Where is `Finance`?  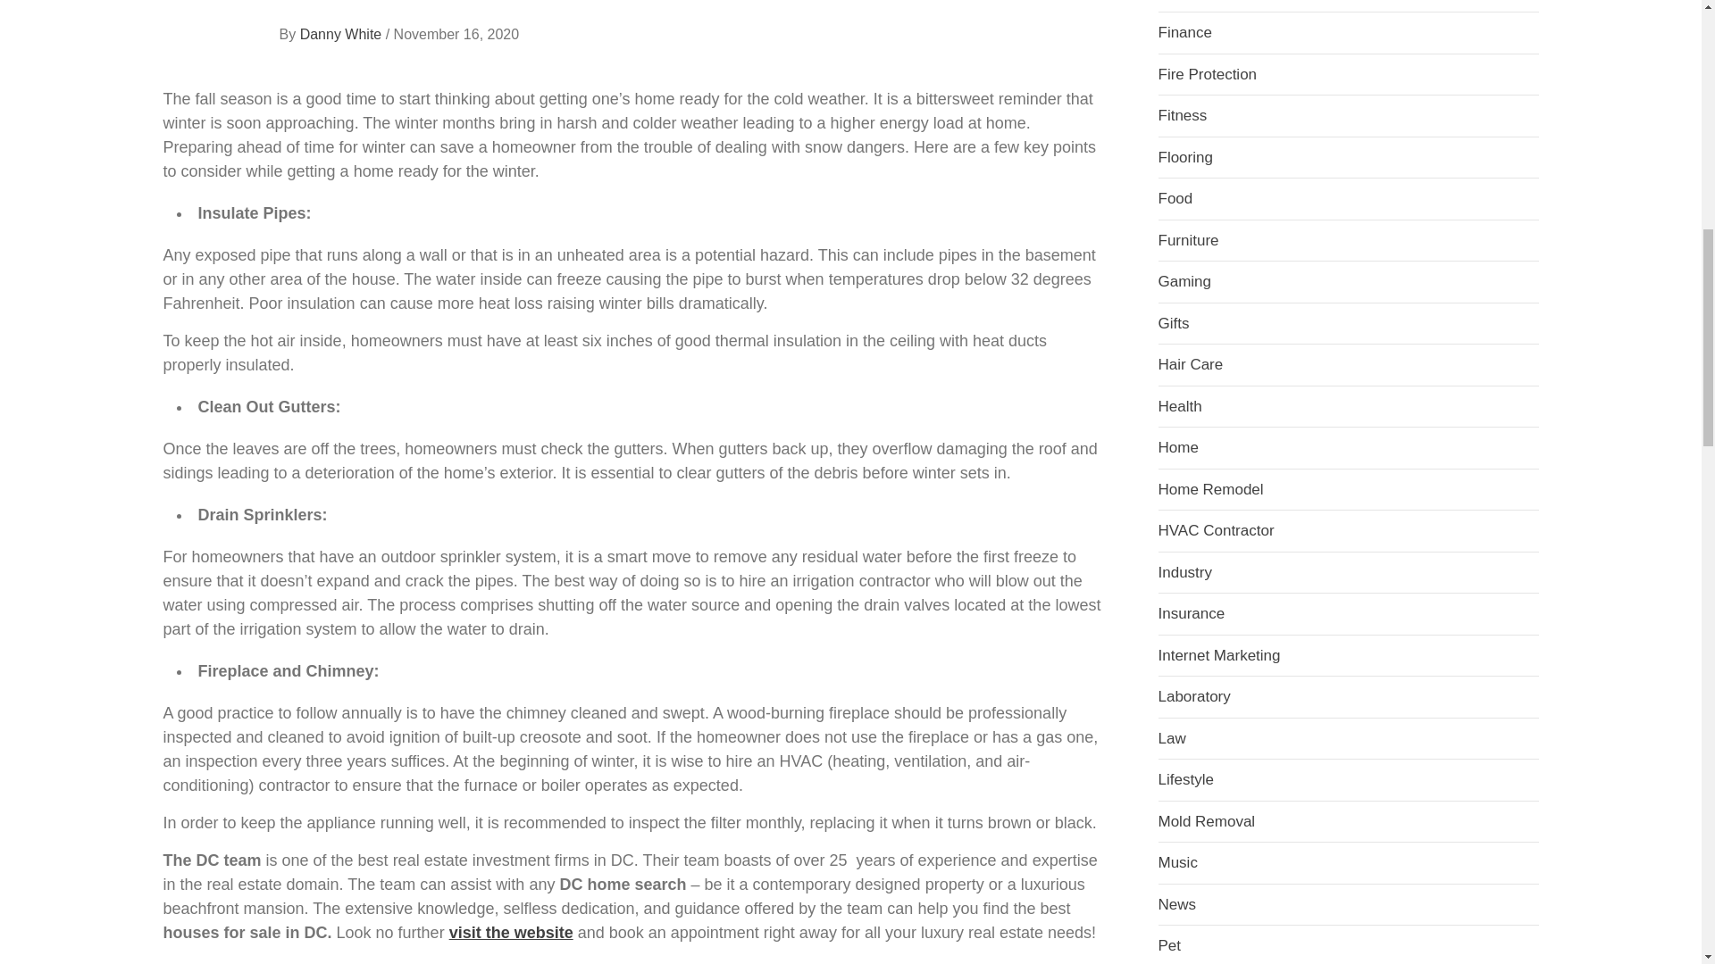 Finance is located at coordinates (1184, 32).